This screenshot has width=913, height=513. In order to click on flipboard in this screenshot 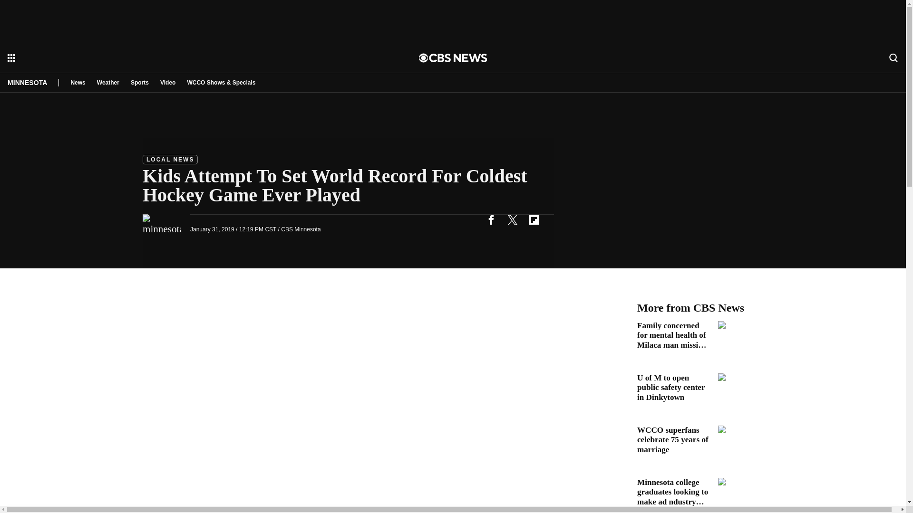, I will do `click(534, 219)`.